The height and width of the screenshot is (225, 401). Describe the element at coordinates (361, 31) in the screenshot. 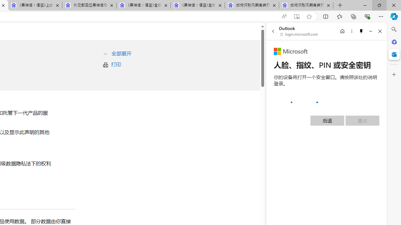

I see `Unpin side pane` at that location.